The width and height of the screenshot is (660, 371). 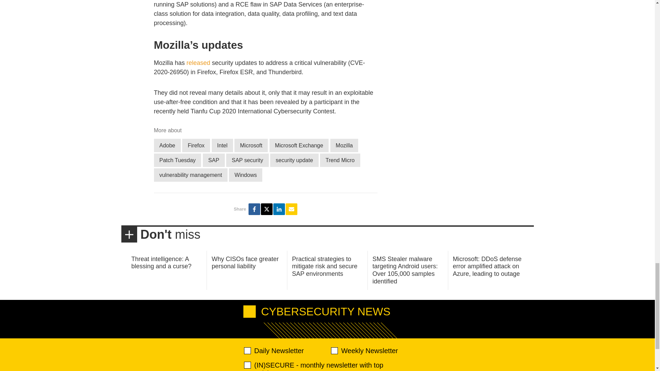 I want to click on Patch Tuesday, so click(x=177, y=160).